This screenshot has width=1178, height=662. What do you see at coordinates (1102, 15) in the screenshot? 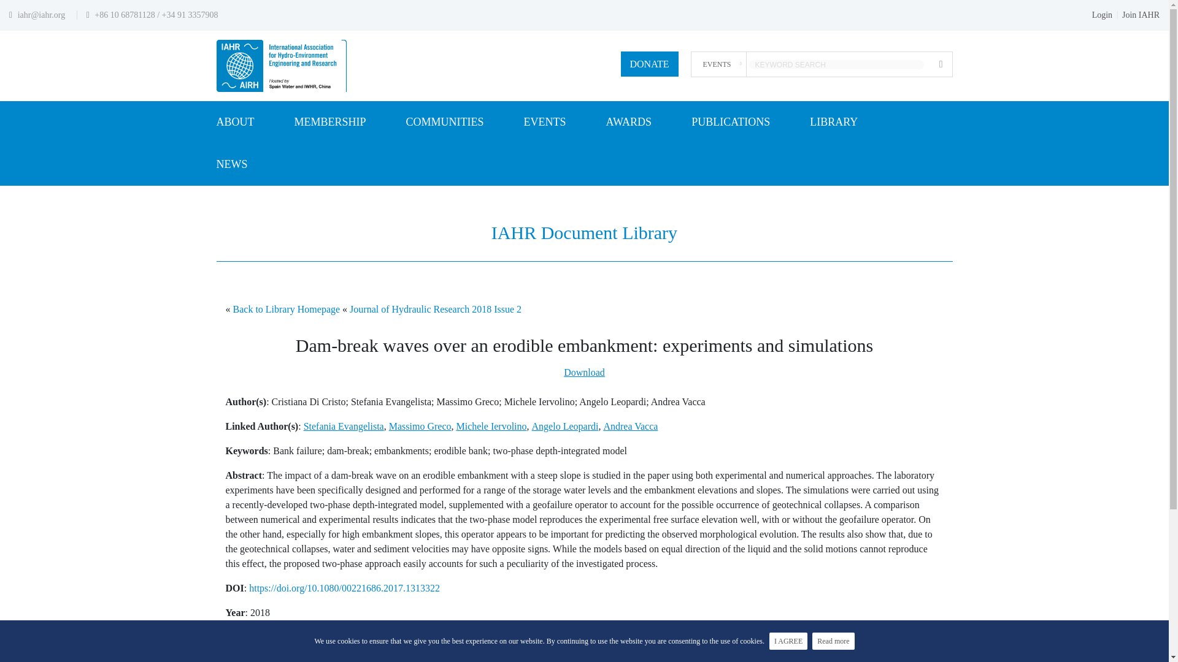
I see `Login` at bounding box center [1102, 15].